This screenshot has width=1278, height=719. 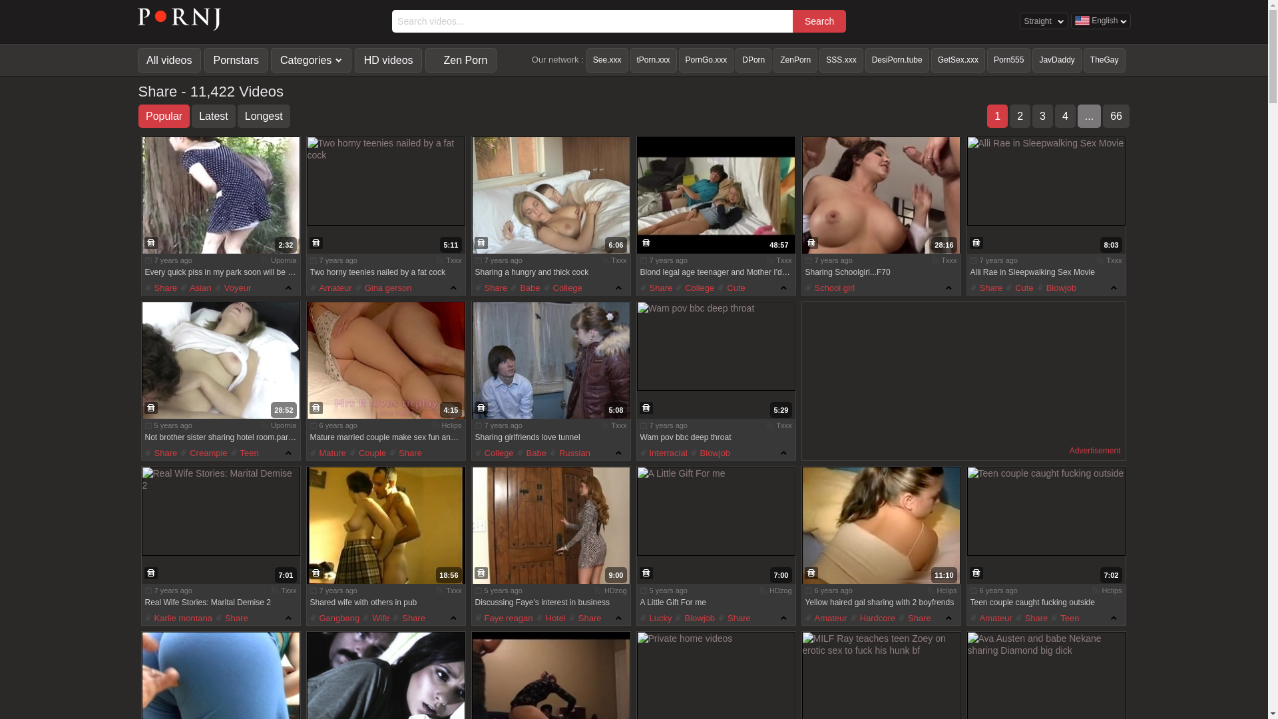 I want to click on Report, so click(x=976, y=573).